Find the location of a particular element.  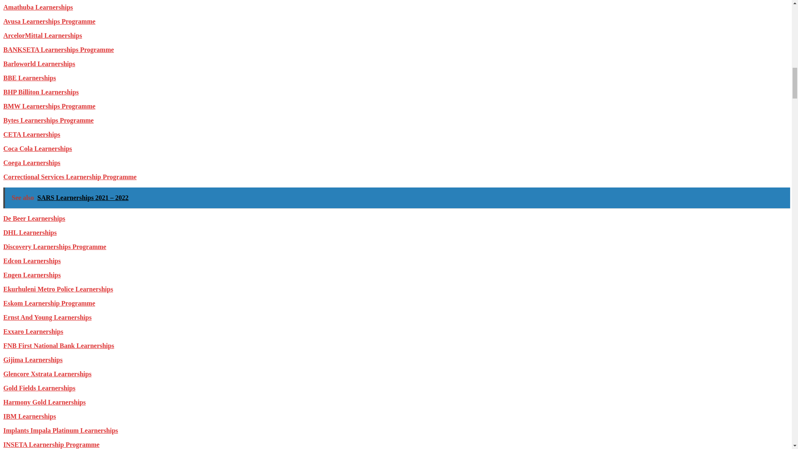

Amathuba Learnerships is located at coordinates (38, 7).